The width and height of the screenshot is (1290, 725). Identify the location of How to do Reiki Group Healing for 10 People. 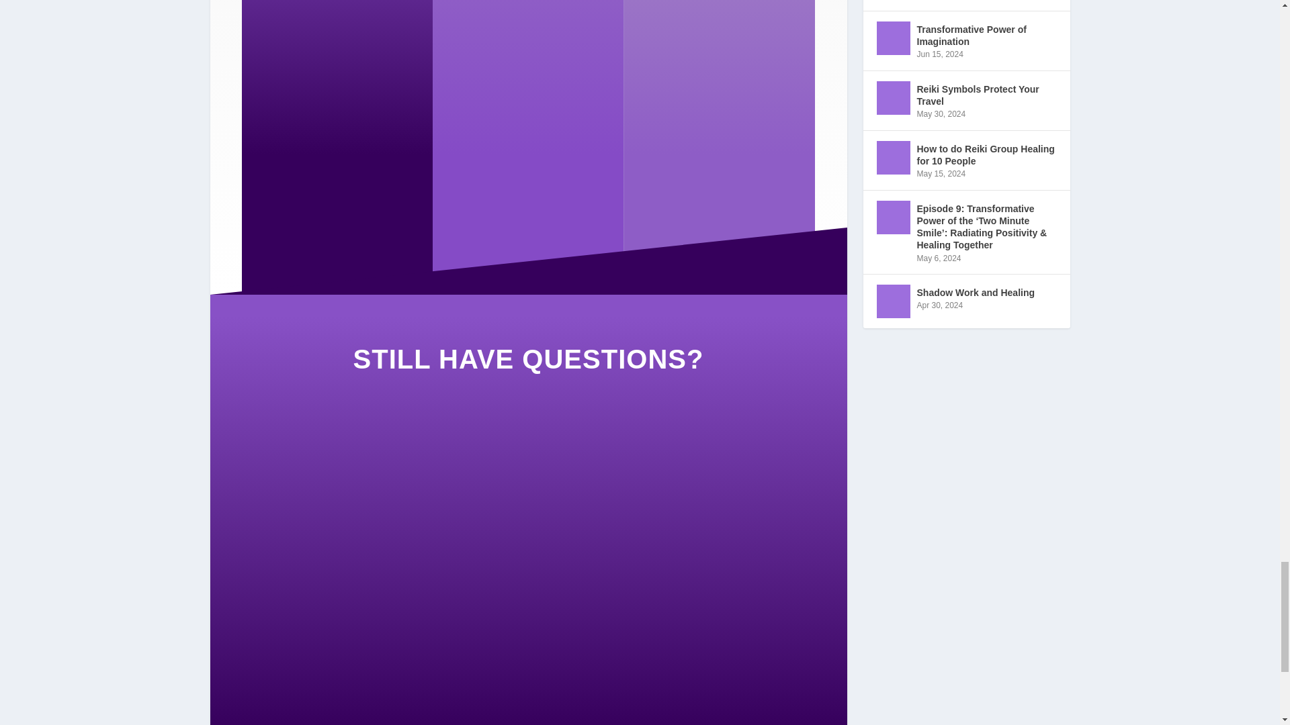
(892, 157).